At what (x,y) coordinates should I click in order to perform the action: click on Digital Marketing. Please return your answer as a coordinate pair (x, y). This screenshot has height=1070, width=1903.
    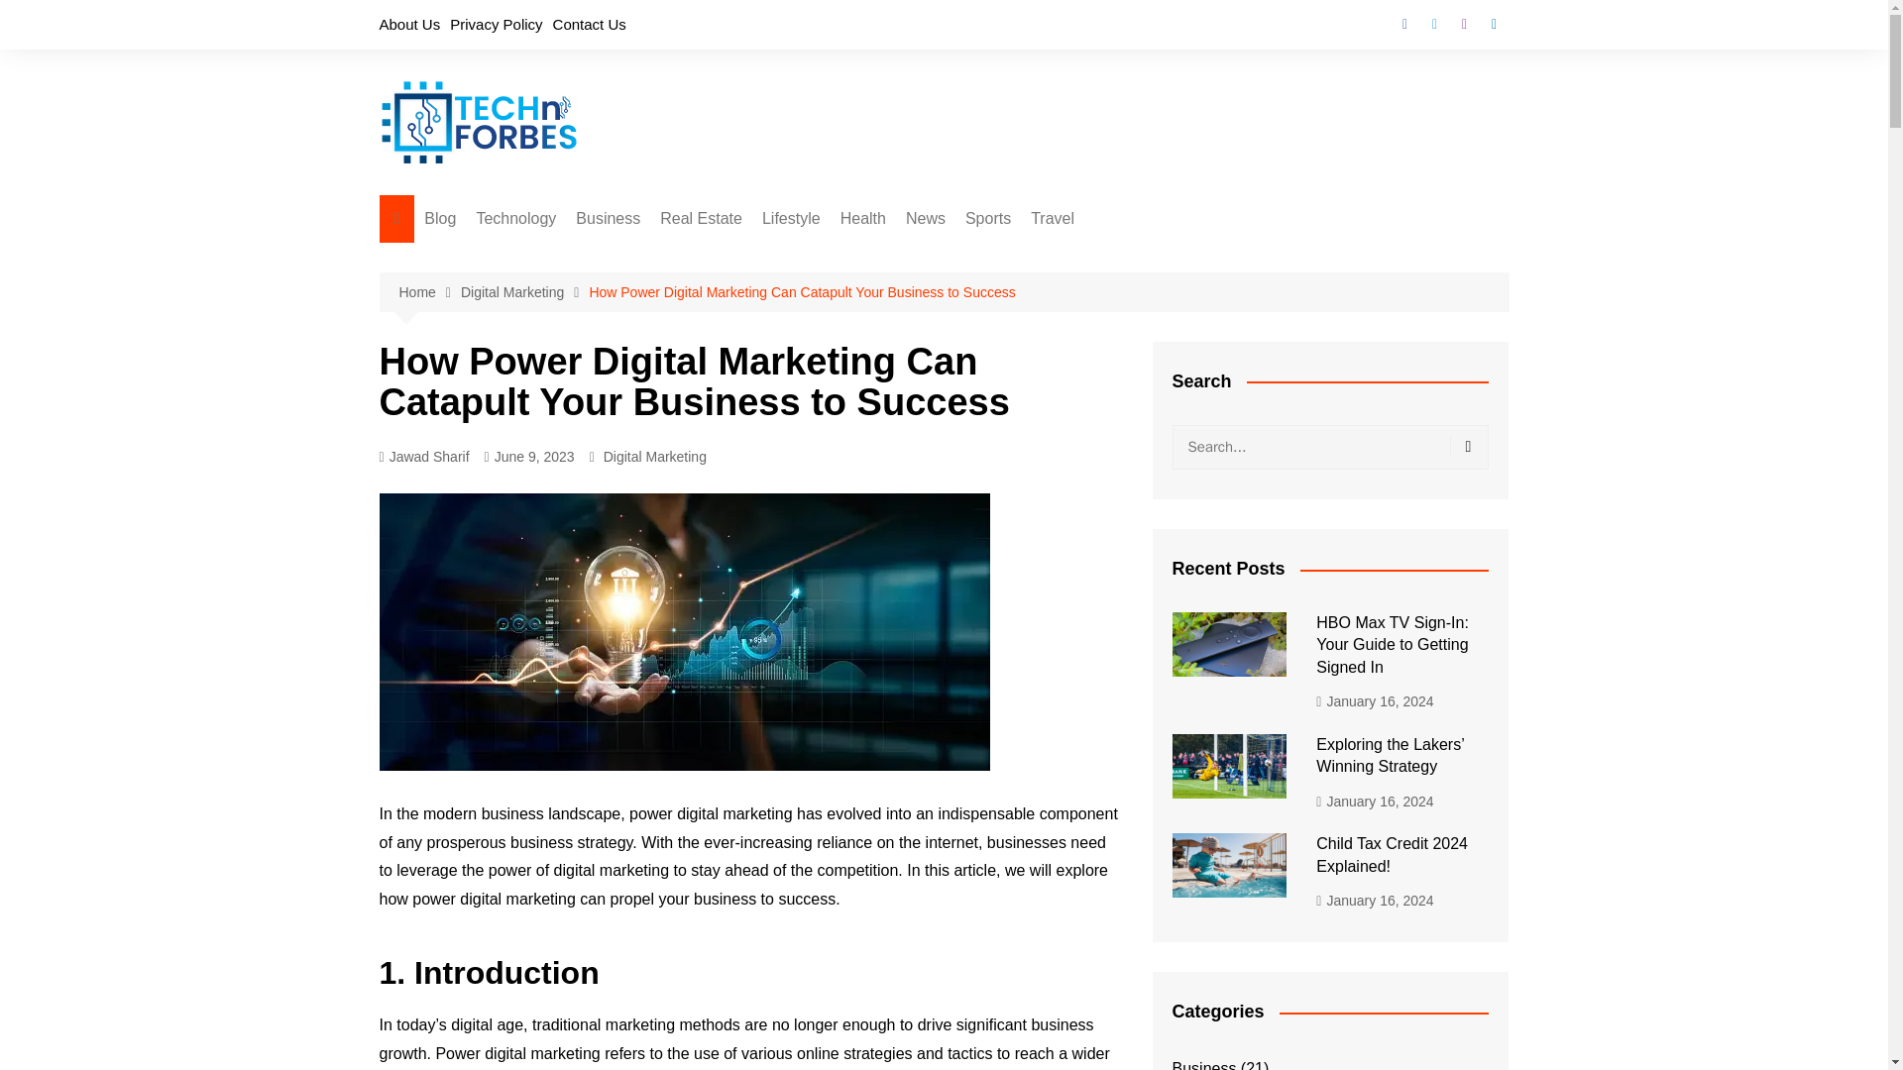
    Looking at the image, I should click on (654, 456).